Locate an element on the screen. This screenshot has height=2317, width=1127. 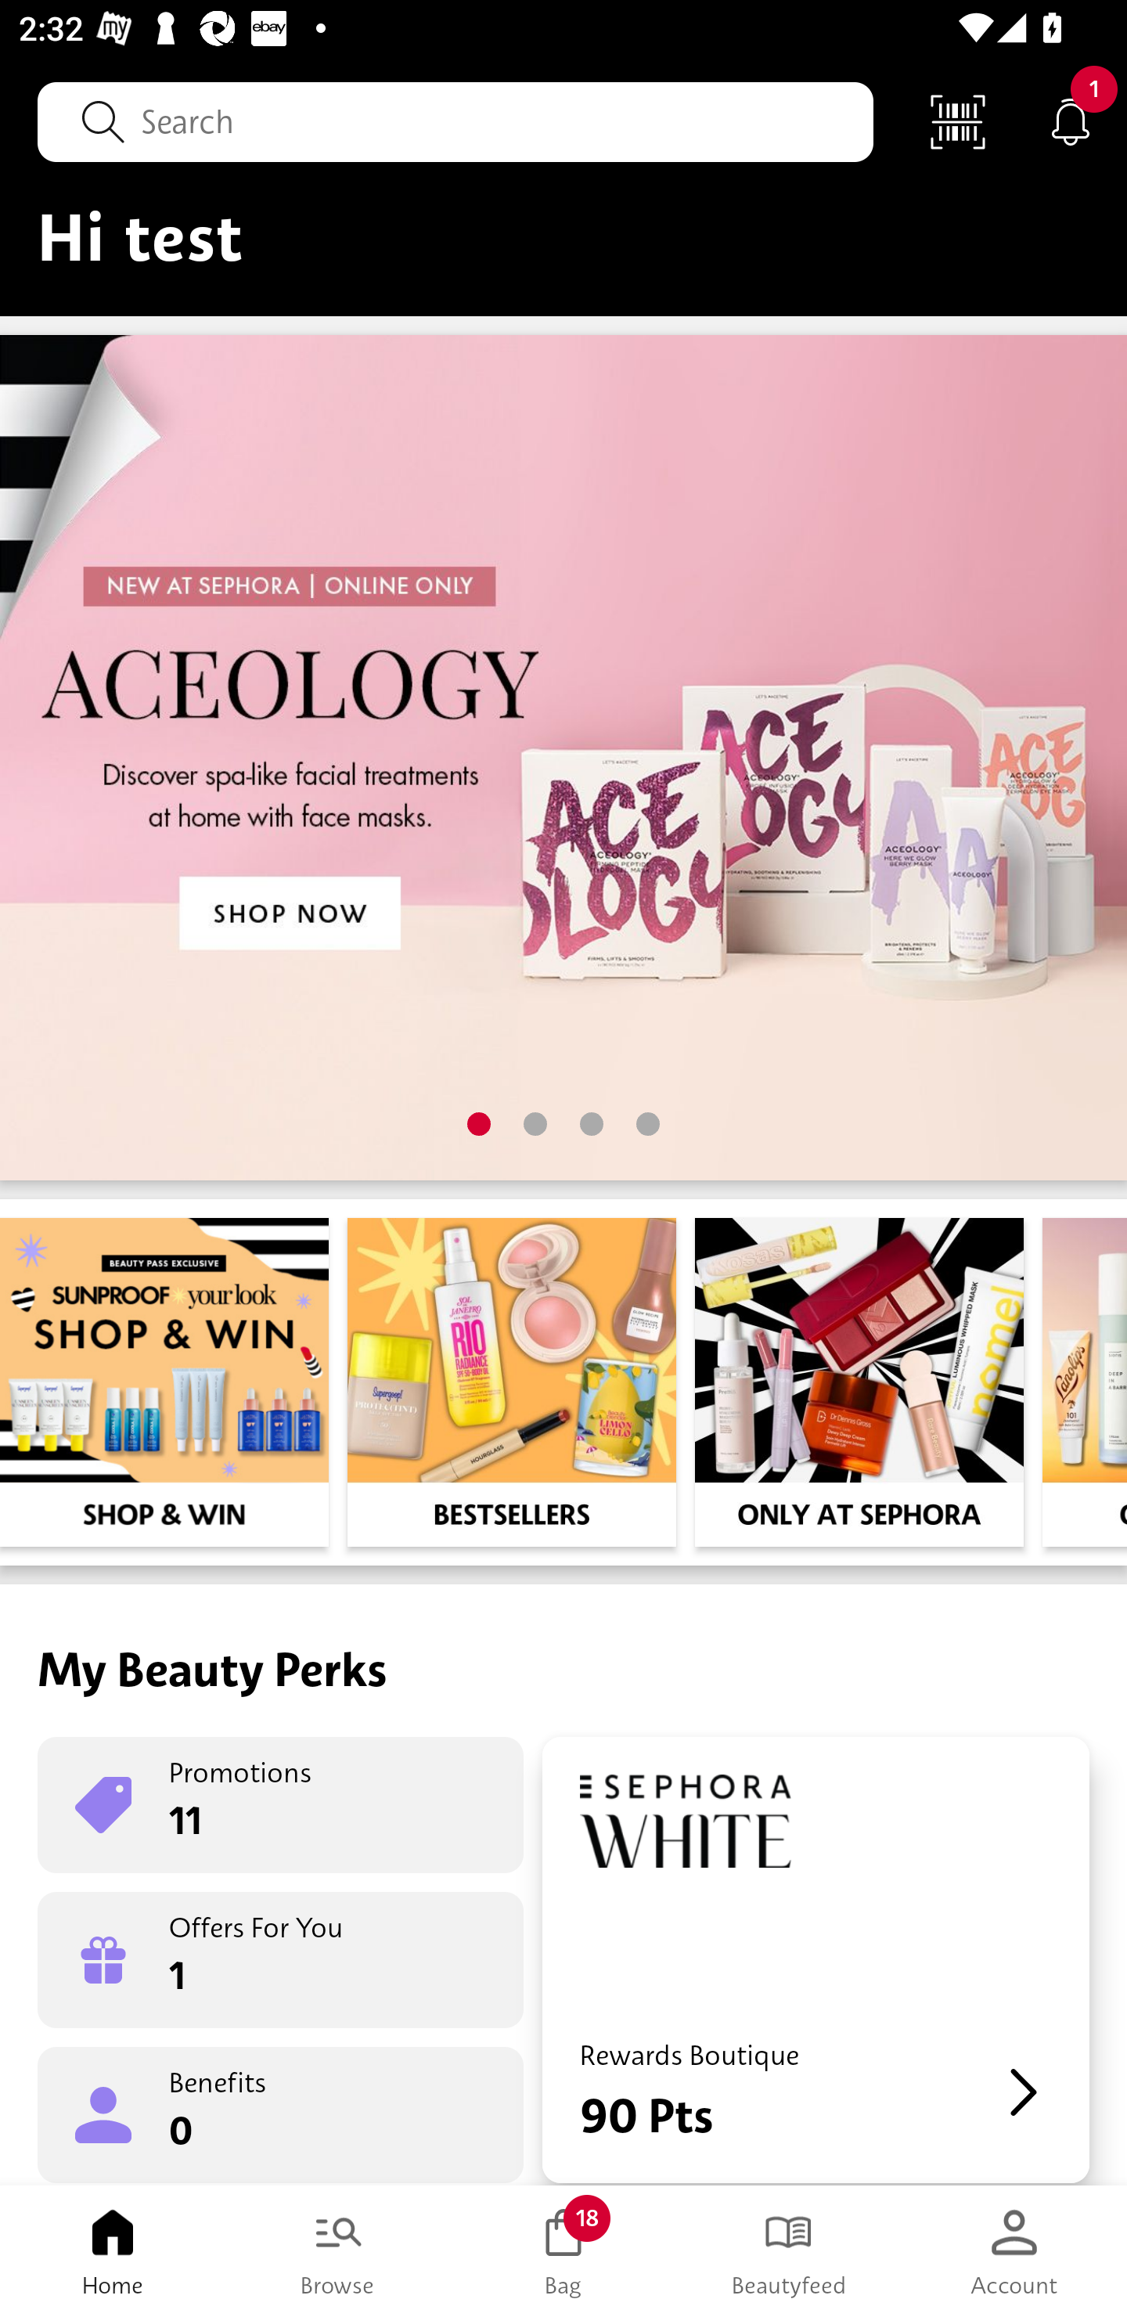
Bag 18 Bag is located at coordinates (563, 2251).